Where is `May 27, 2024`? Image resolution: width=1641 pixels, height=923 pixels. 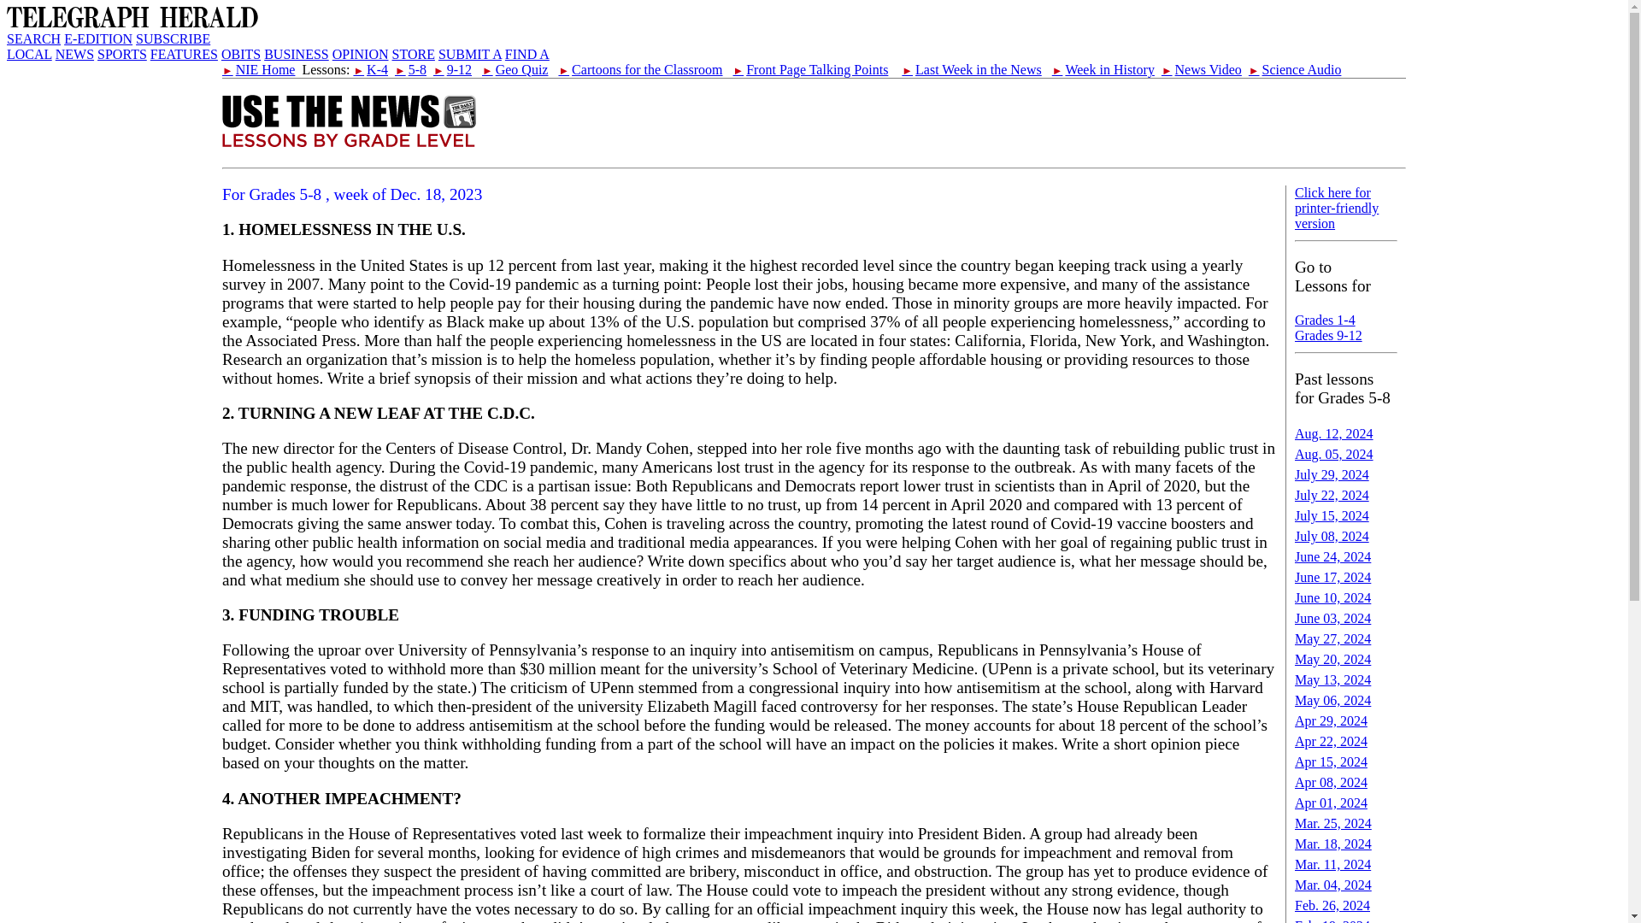
May 27, 2024 is located at coordinates (1332, 638).